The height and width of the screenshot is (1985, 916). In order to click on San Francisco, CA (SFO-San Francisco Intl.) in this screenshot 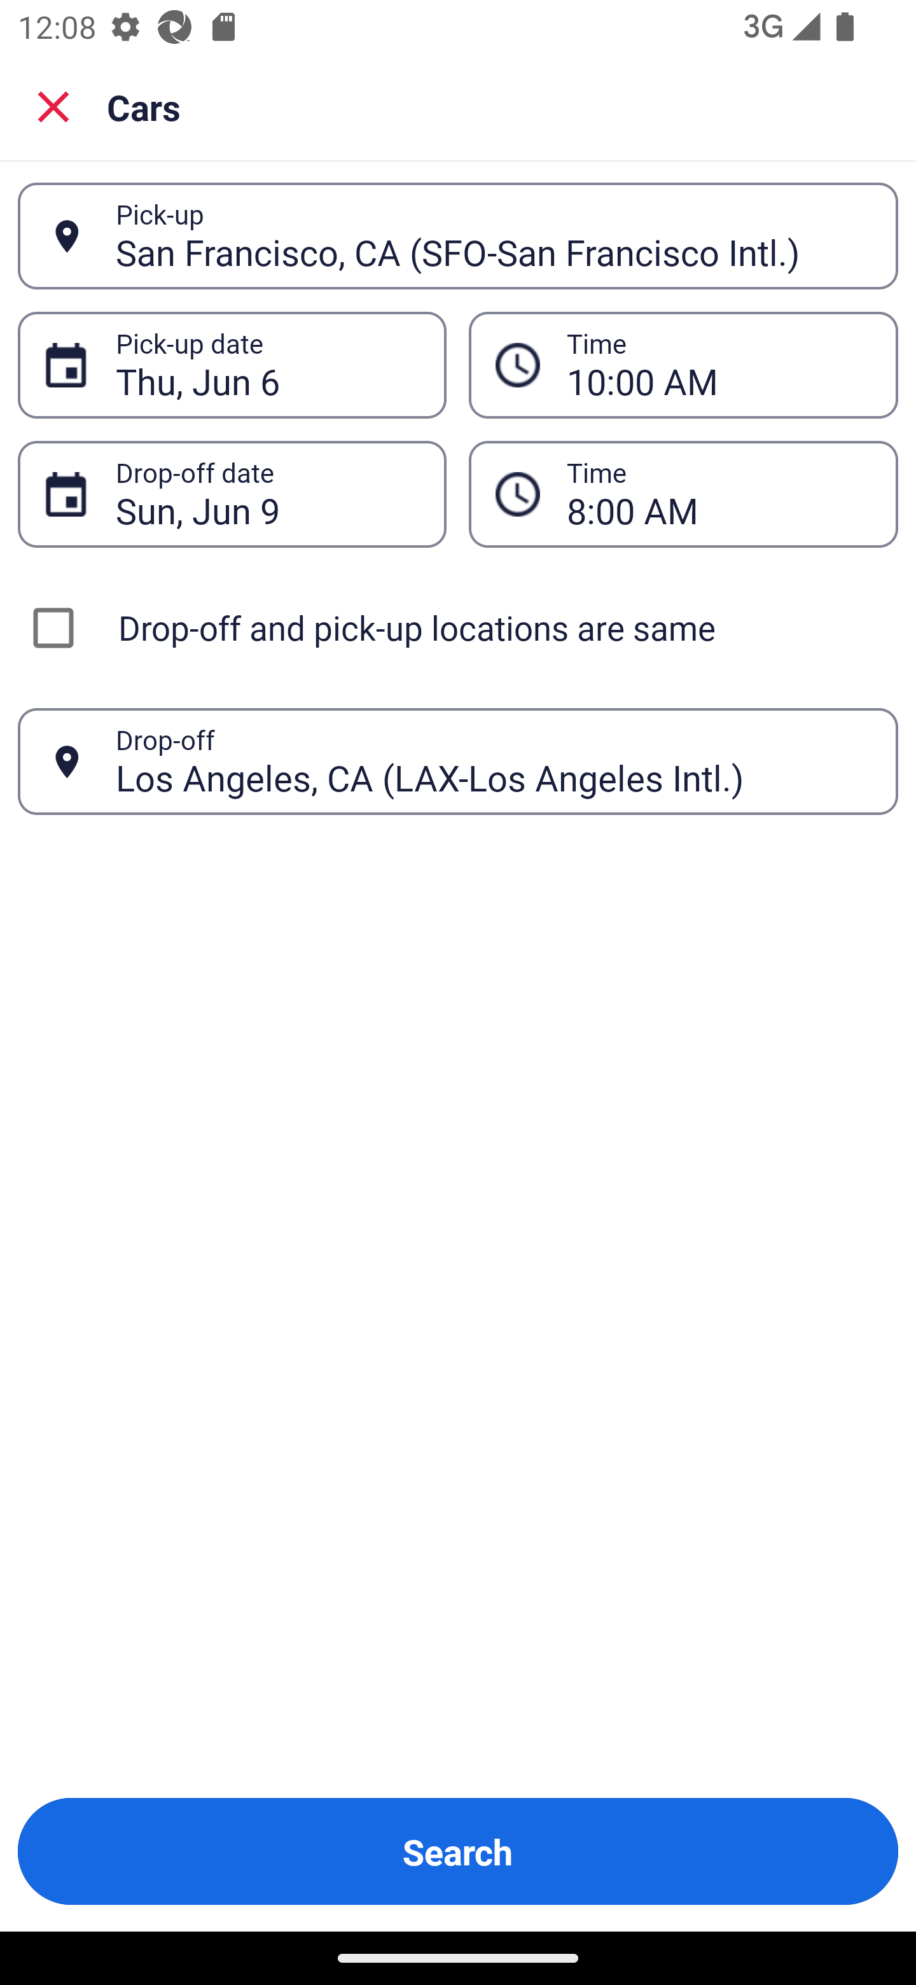, I will do `click(493, 235)`.